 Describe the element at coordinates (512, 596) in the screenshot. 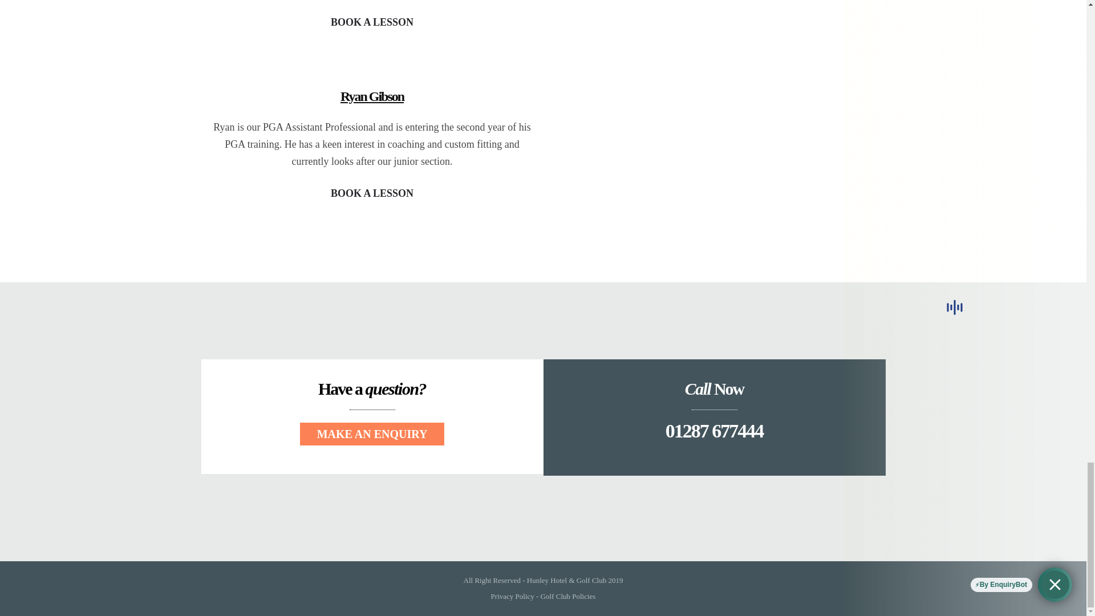

I see `Privacy Policy` at that location.